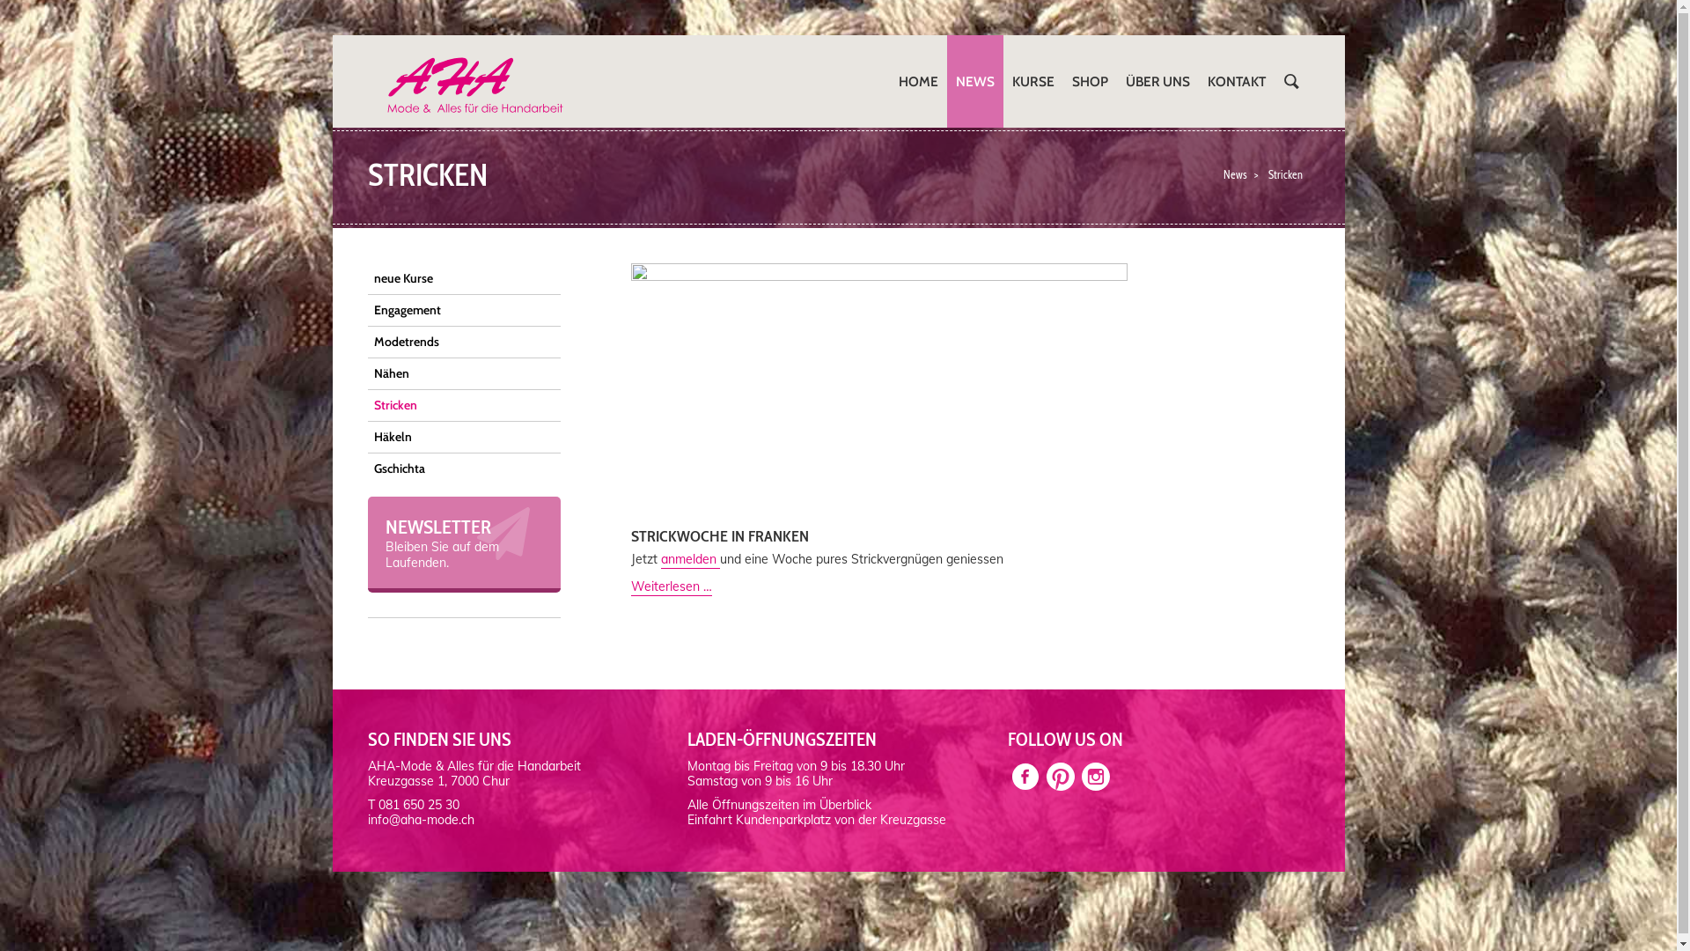 Image resolution: width=1690 pixels, height=951 pixels. What do you see at coordinates (1090, 81) in the screenshot?
I see `SHOP` at bounding box center [1090, 81].